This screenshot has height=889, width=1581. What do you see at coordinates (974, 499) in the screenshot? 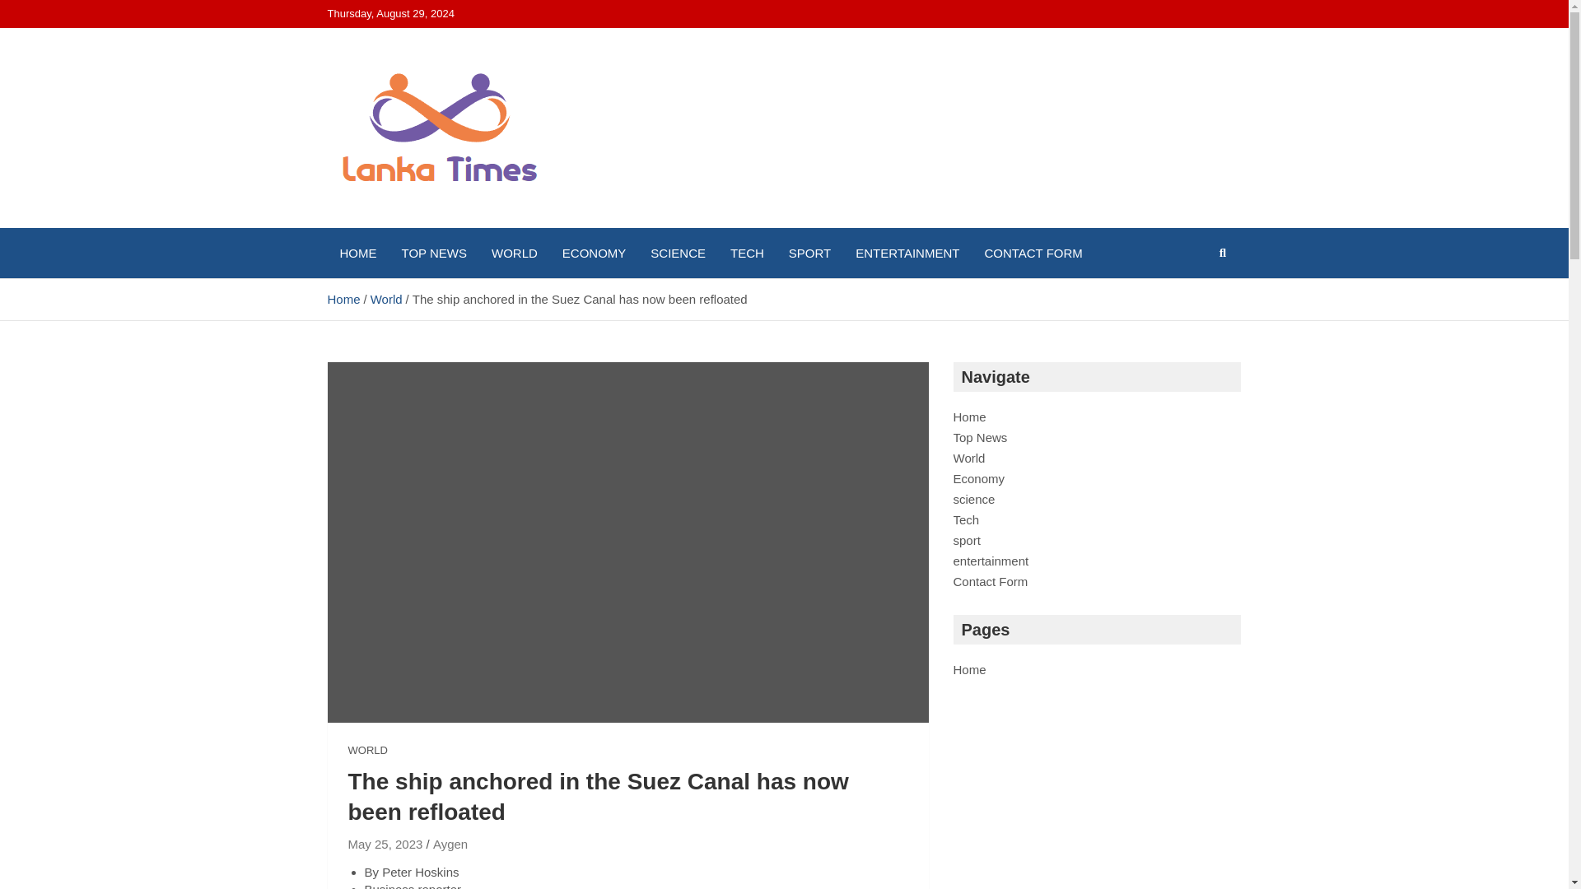
I see `science` at bounding box center [974, 499].